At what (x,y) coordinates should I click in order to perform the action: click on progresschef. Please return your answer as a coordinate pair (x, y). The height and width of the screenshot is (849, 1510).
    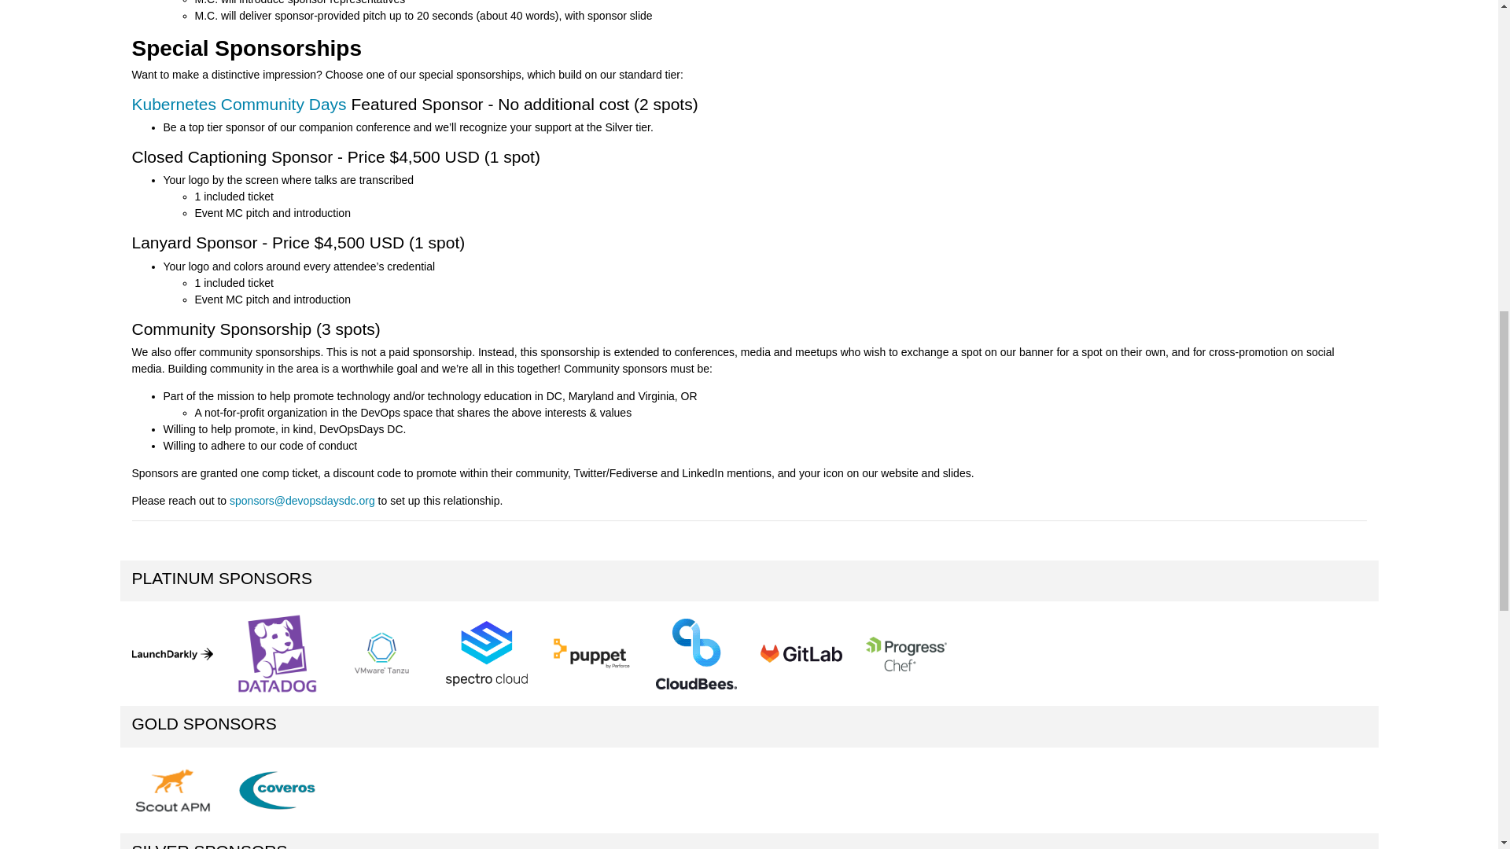
    Looking at the image, I should click on (906, 654).